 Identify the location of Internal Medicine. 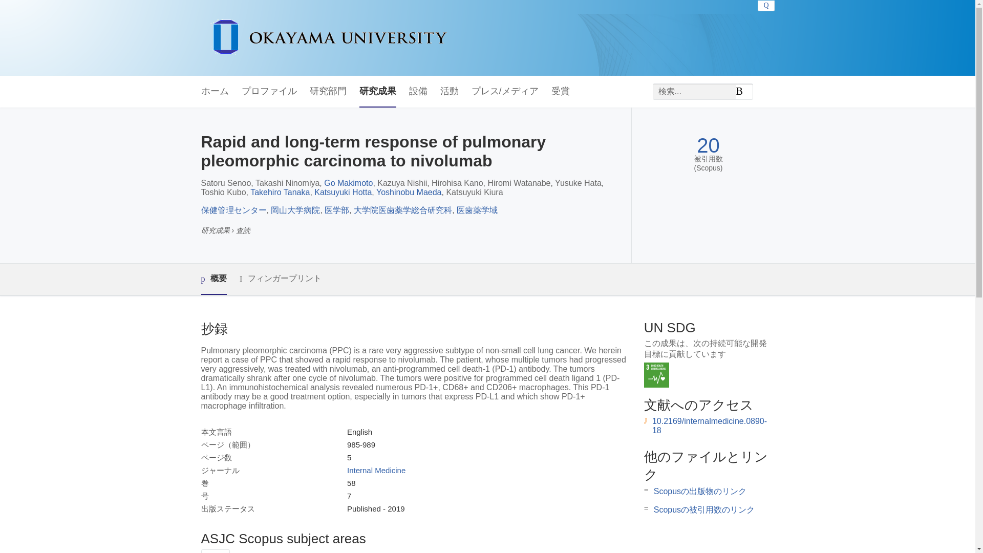
(376, 470).